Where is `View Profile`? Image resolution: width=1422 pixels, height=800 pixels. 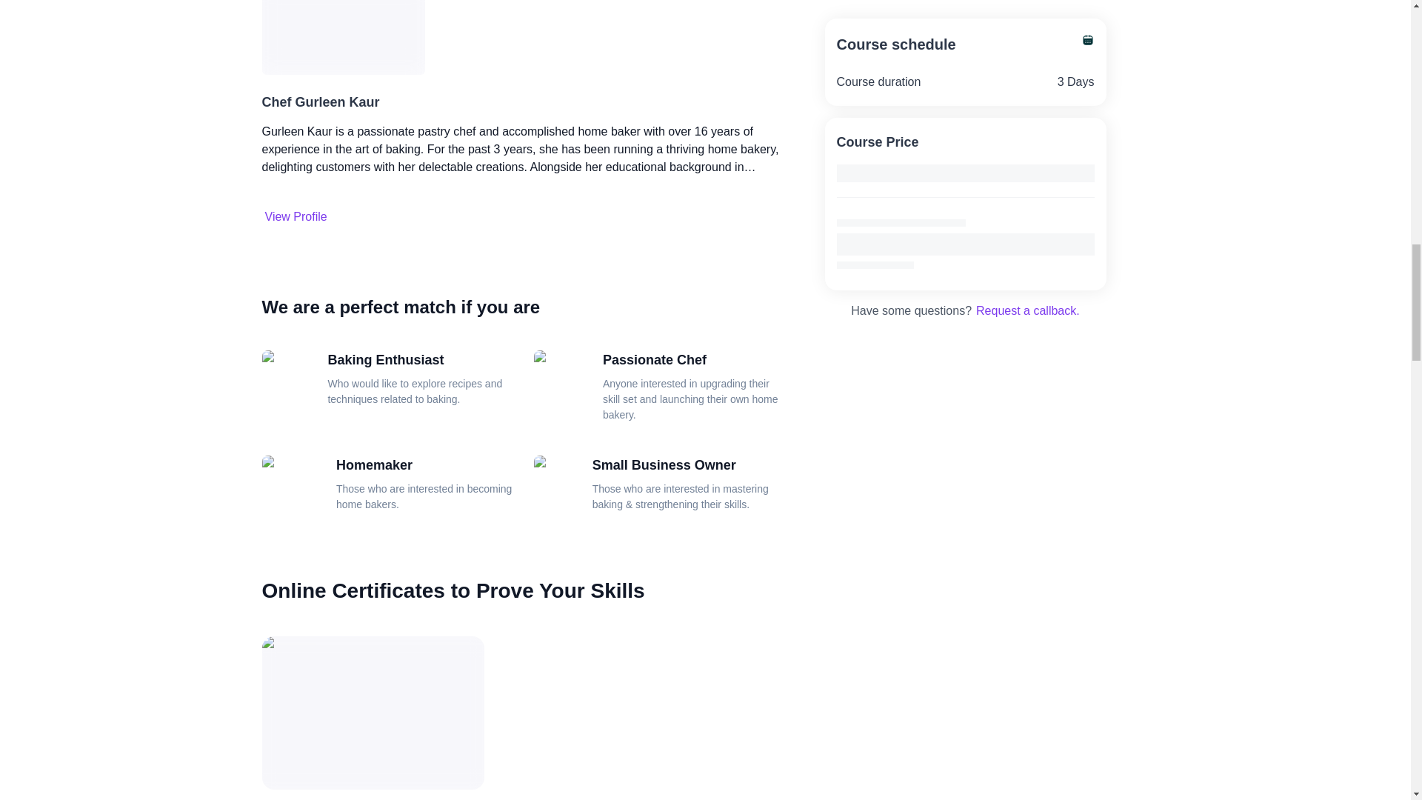
View Profile is located at coordinates (296, 216).